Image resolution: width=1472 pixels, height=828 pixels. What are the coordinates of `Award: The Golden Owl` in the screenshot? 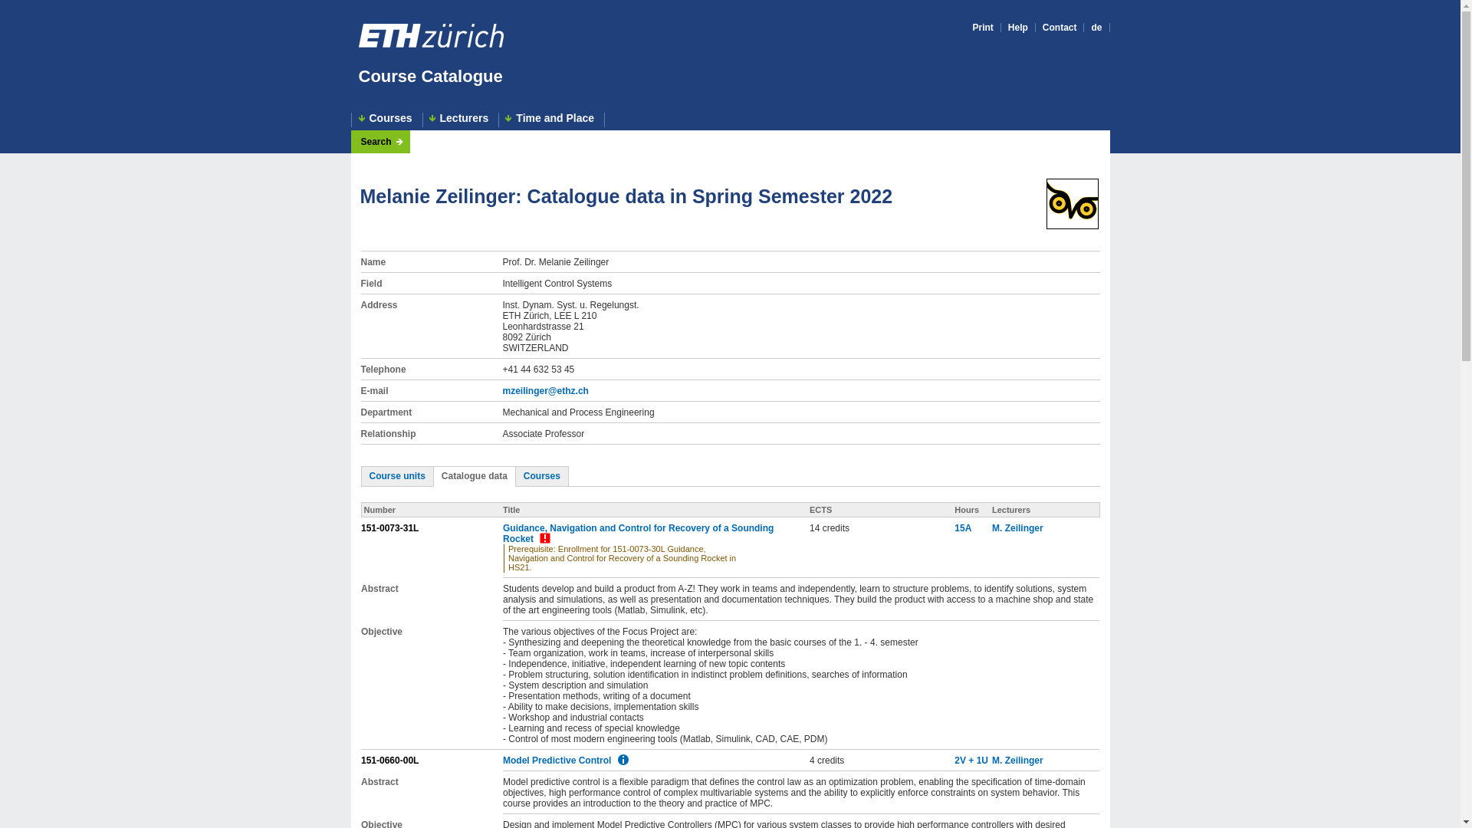 It's located at (1072, 204).